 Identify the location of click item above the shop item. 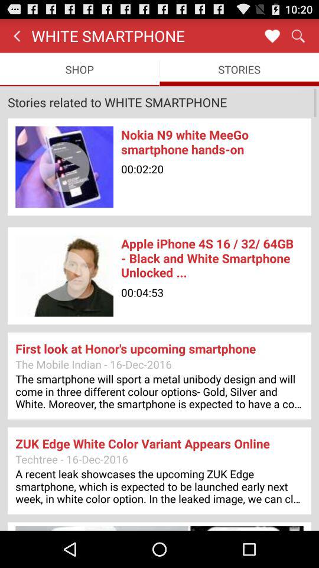
(17, 35).